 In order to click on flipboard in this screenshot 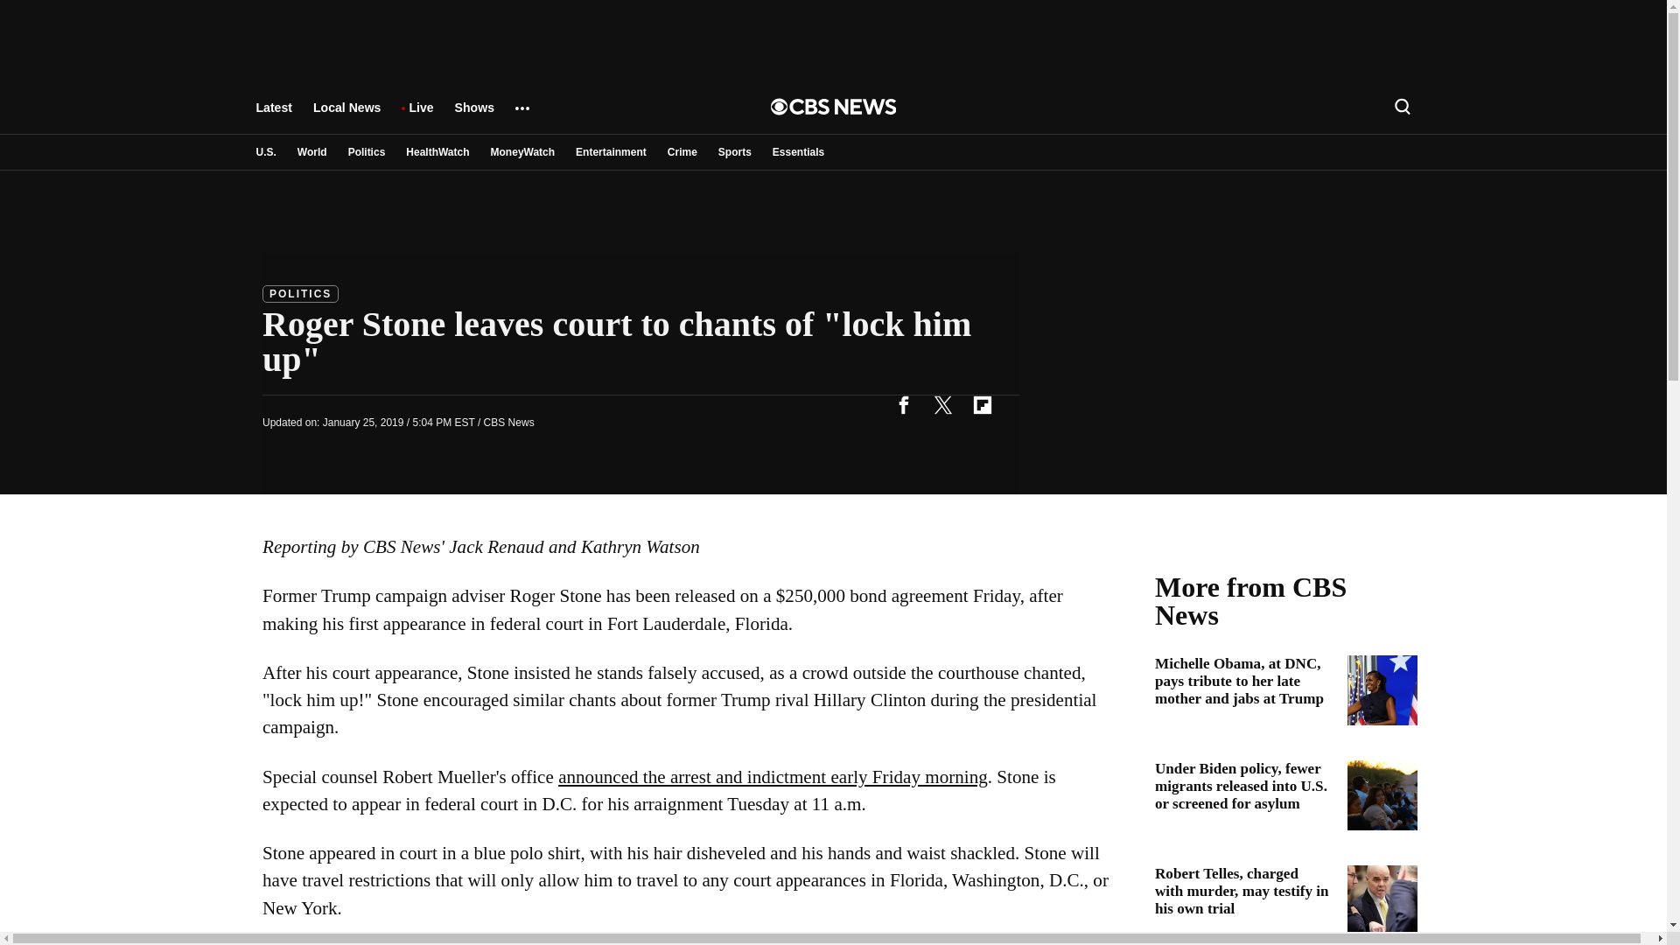, I will do `click(982, 404)`.